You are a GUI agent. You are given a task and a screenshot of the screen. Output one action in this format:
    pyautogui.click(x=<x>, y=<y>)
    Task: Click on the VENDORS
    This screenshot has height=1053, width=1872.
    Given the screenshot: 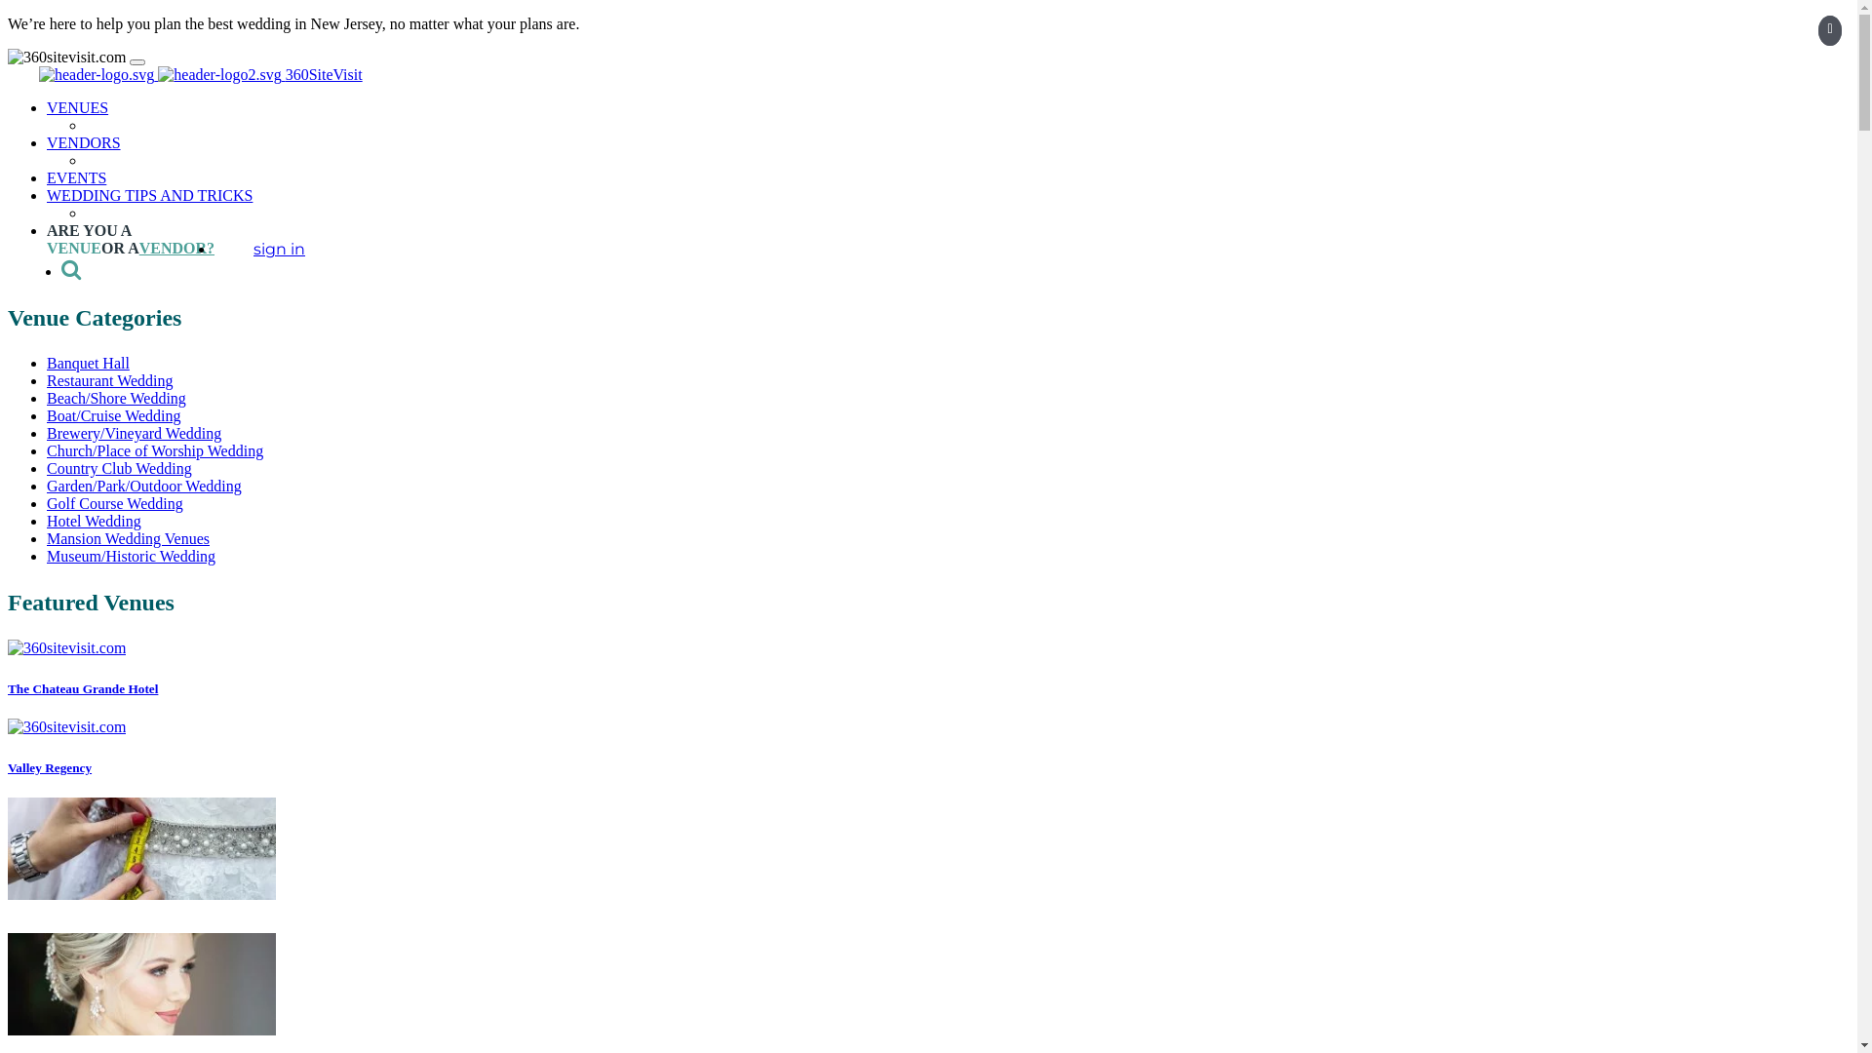 What is the action you would take?
    pyautogui.click(x=84, y=142)
    